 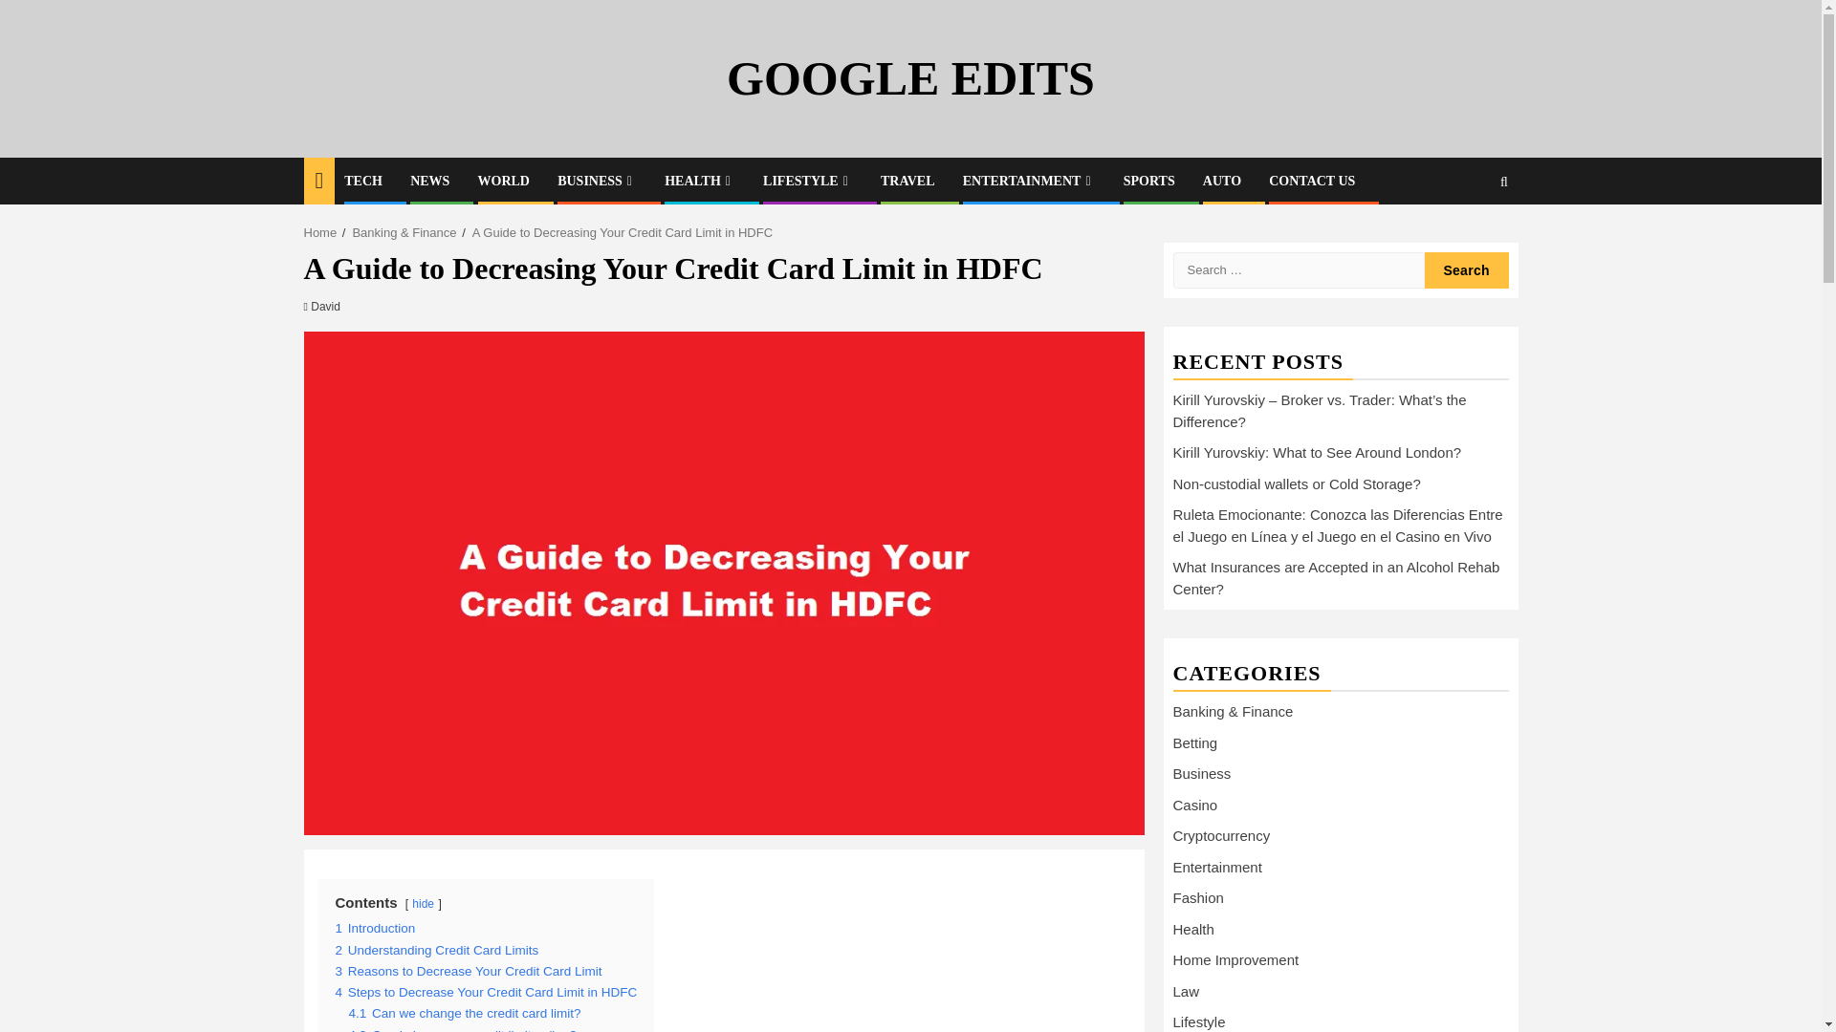 What do you see at coordinates (1467, 239) in the screenshot?
I see `Search` at bounding box center [1467, 239].